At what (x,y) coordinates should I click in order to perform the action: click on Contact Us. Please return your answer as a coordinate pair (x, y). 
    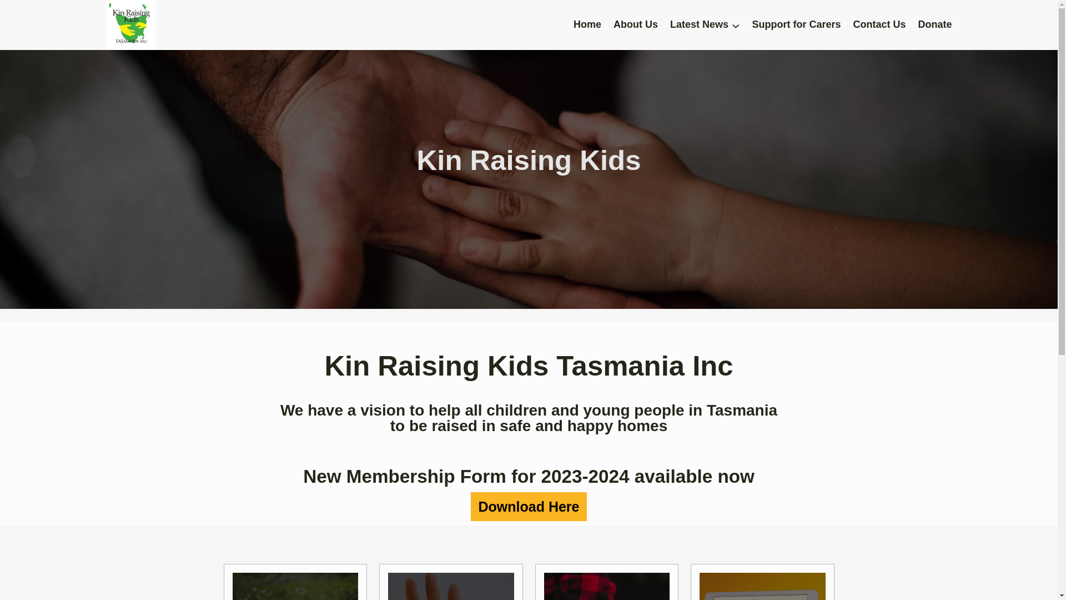
    Looking at the image, I should click on (879, 25).